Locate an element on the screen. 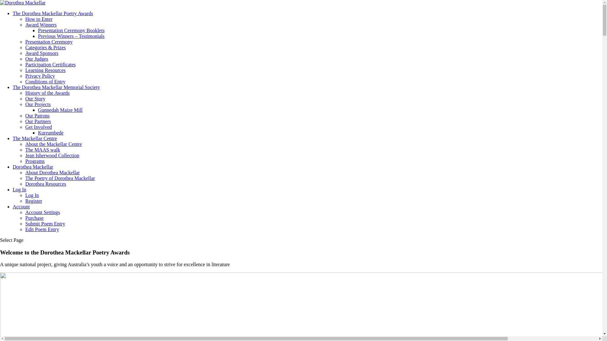 The height and width of the screenshot is (341, 607). Register is located at coordinates (34, 201).